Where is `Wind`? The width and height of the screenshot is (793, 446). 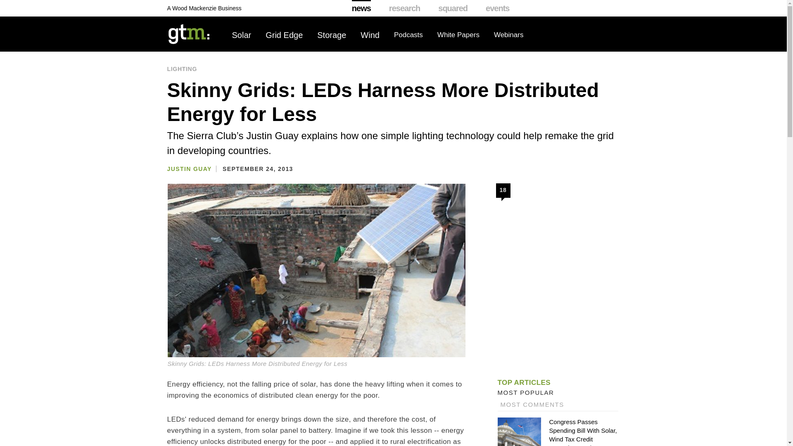 Wind is located at coordinates (370, 35).